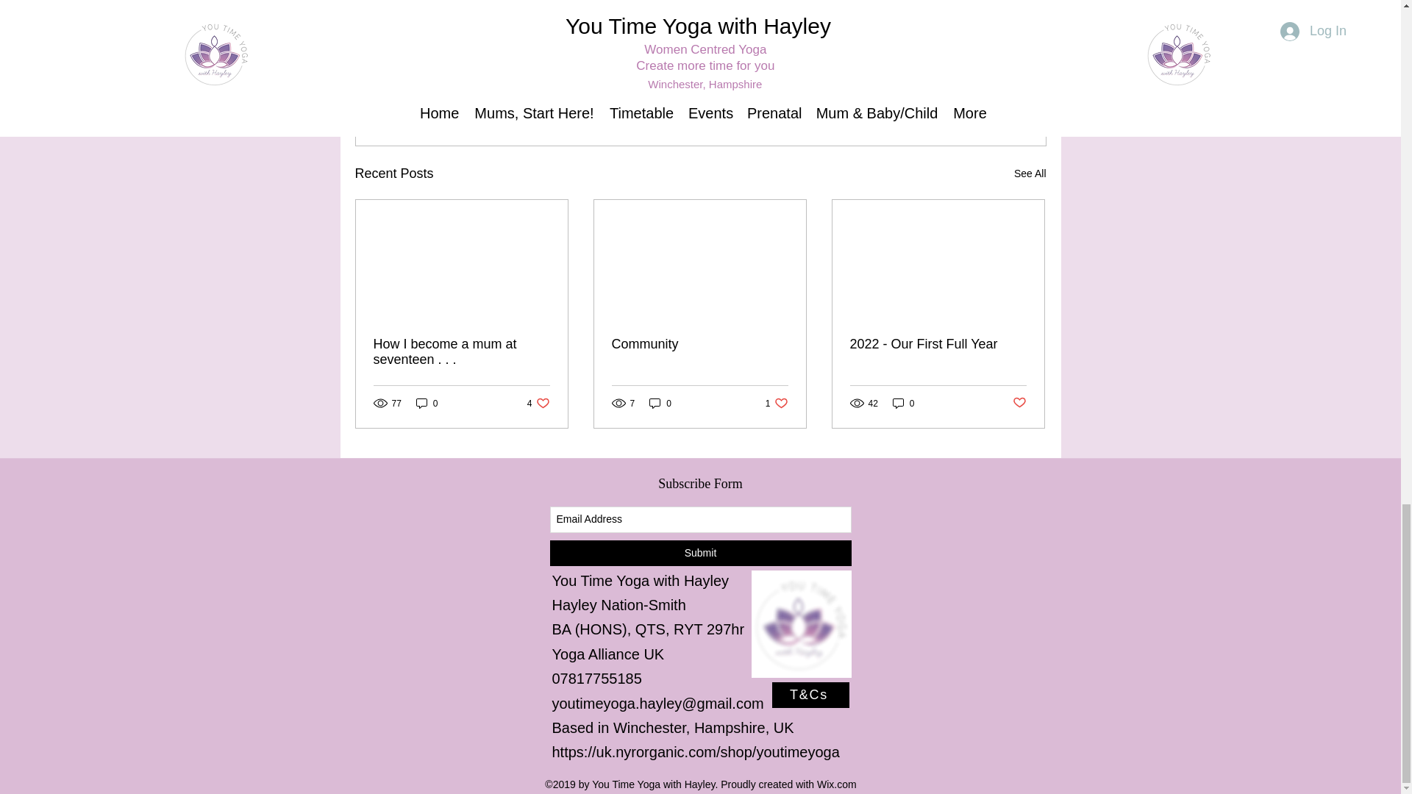 The image size is (1412, 794). Describe the element at coordinates (965, 93) in the screenshot. I see `0` at that location.